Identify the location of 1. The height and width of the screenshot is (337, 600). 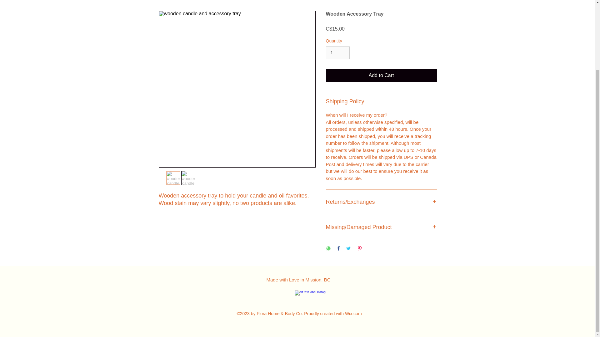
(337, 53).